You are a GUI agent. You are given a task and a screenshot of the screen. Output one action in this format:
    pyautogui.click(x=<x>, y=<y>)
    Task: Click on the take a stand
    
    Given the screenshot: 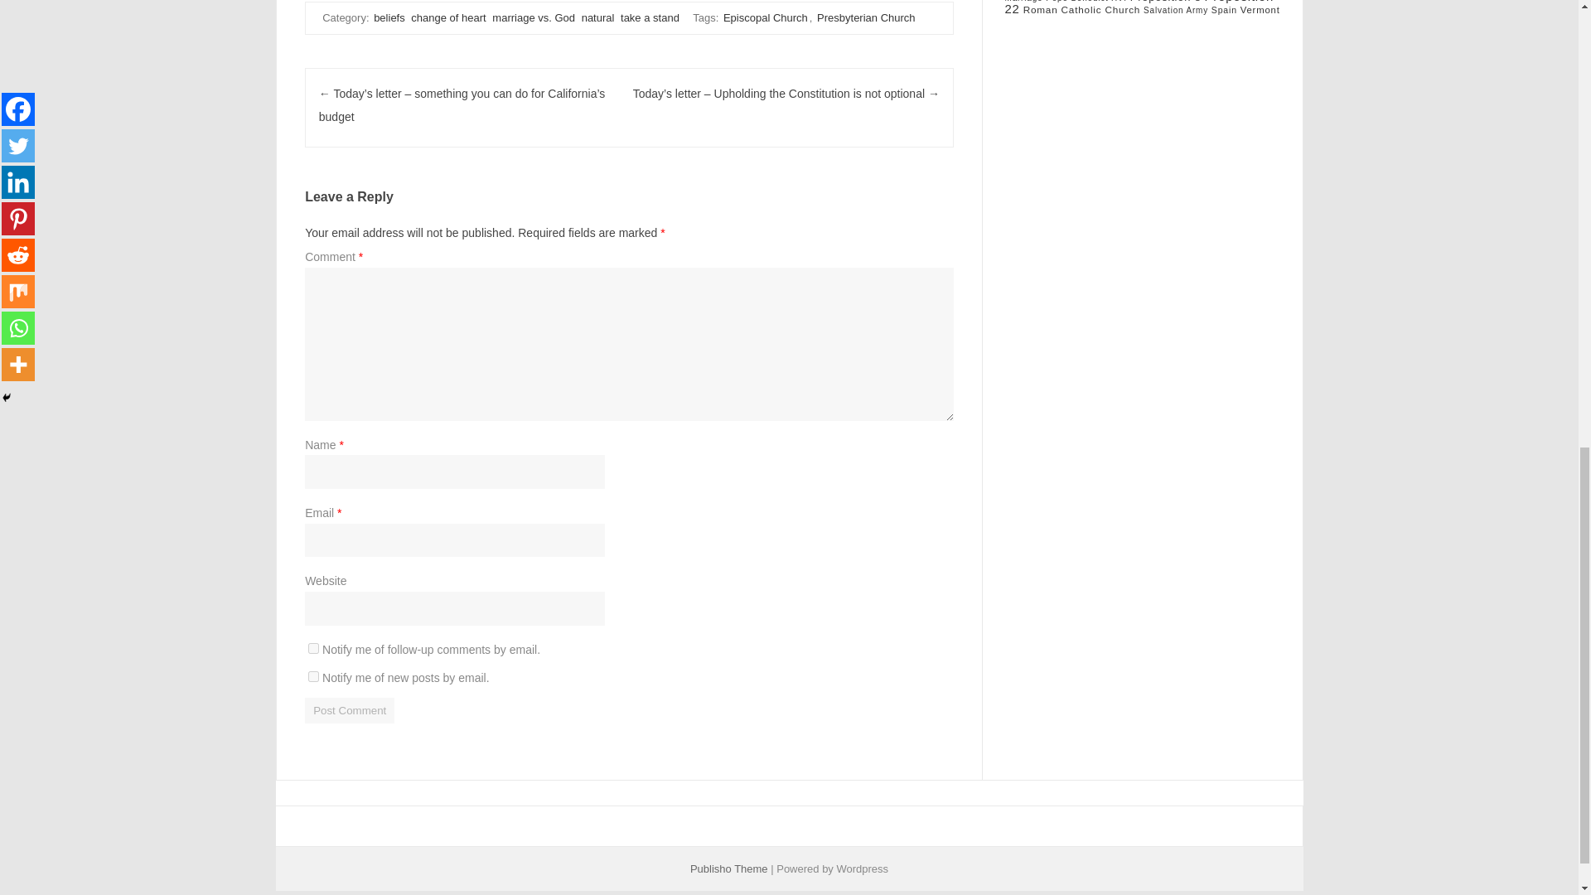 What is the action you would take?
    pyautogui.click(x=650, y=17)
    